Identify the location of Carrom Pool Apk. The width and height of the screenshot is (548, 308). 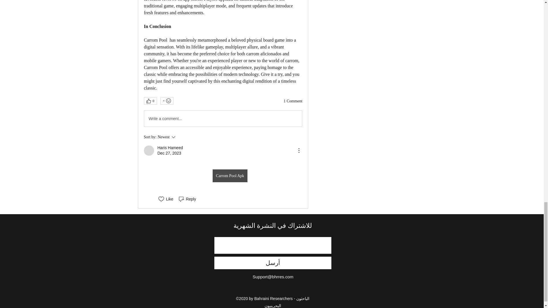
(184, 137).